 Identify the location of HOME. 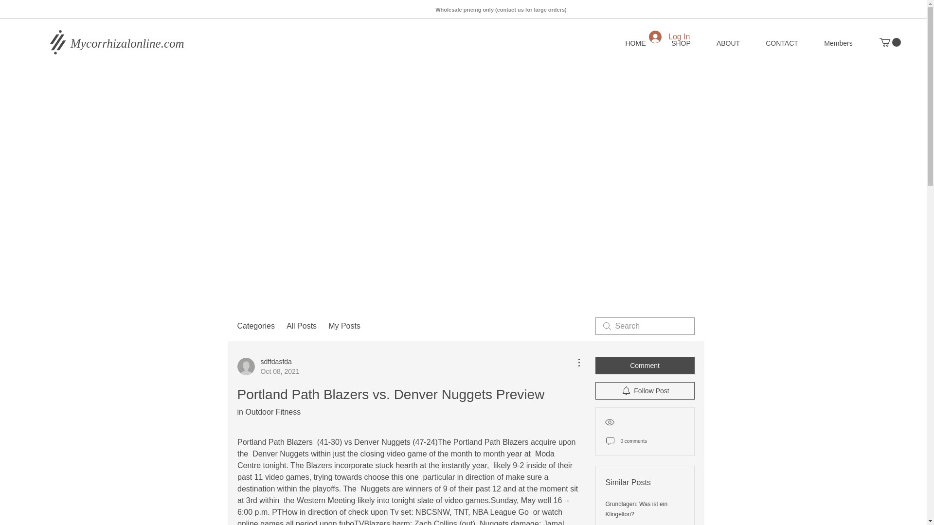
(635, 43).